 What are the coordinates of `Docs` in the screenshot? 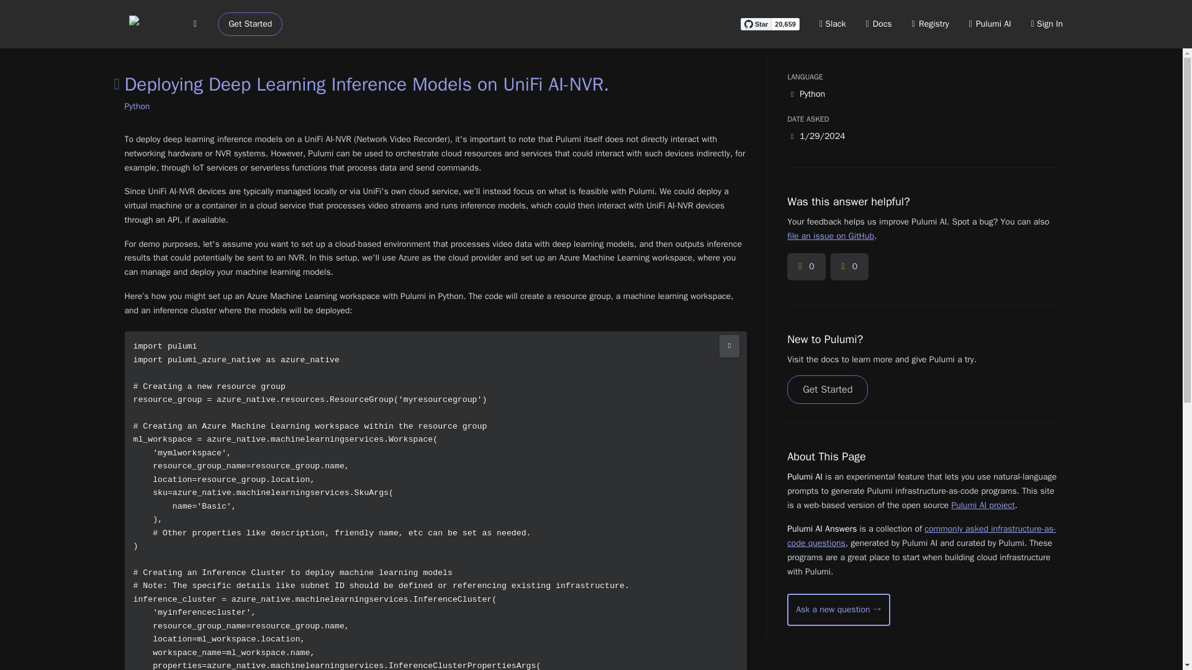 It's located at (879, 24).